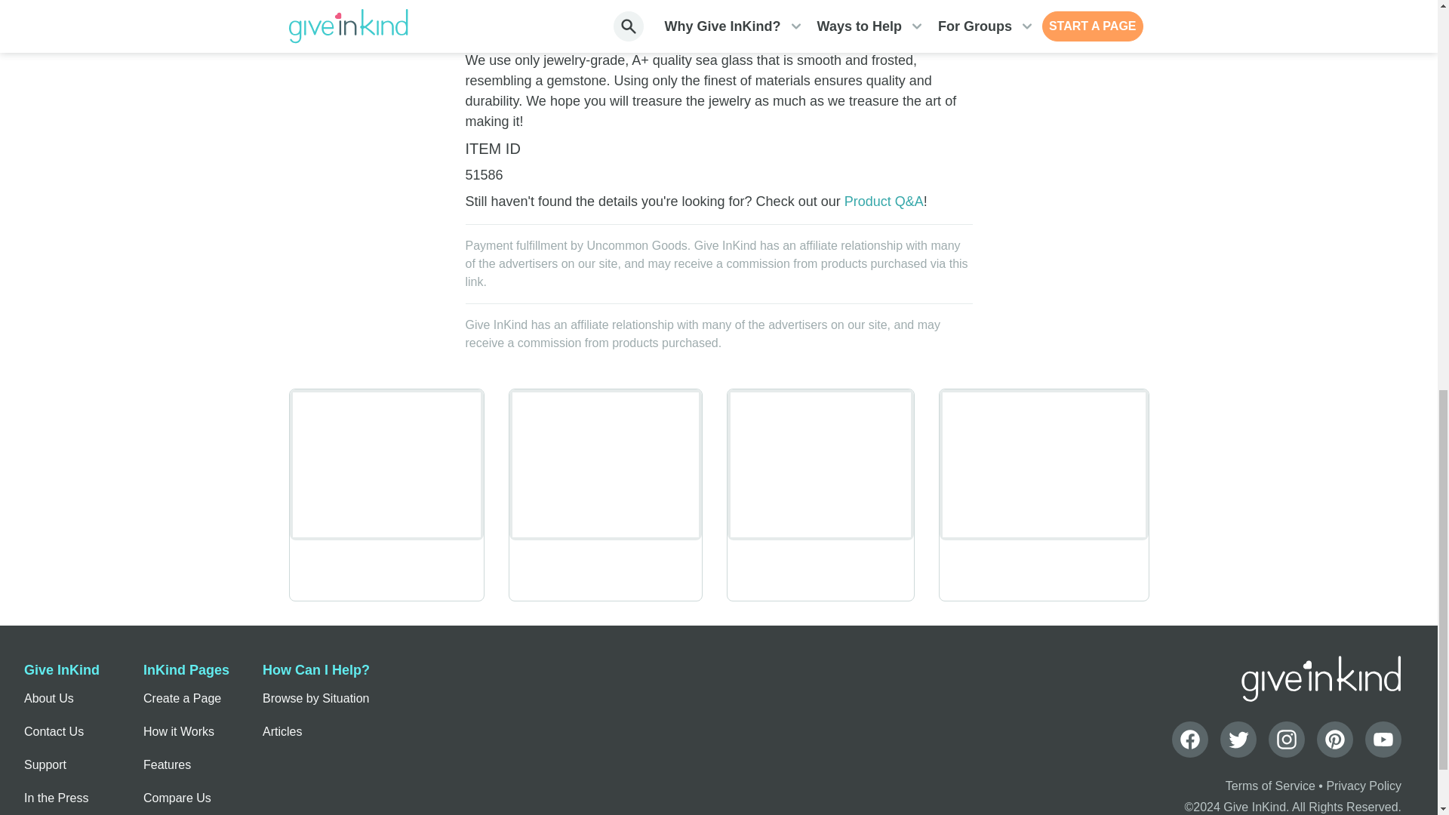  What do you see at coordinates (54, 732) in the screenshot?
I see `Contact Us` at bounding box center [54, 732].